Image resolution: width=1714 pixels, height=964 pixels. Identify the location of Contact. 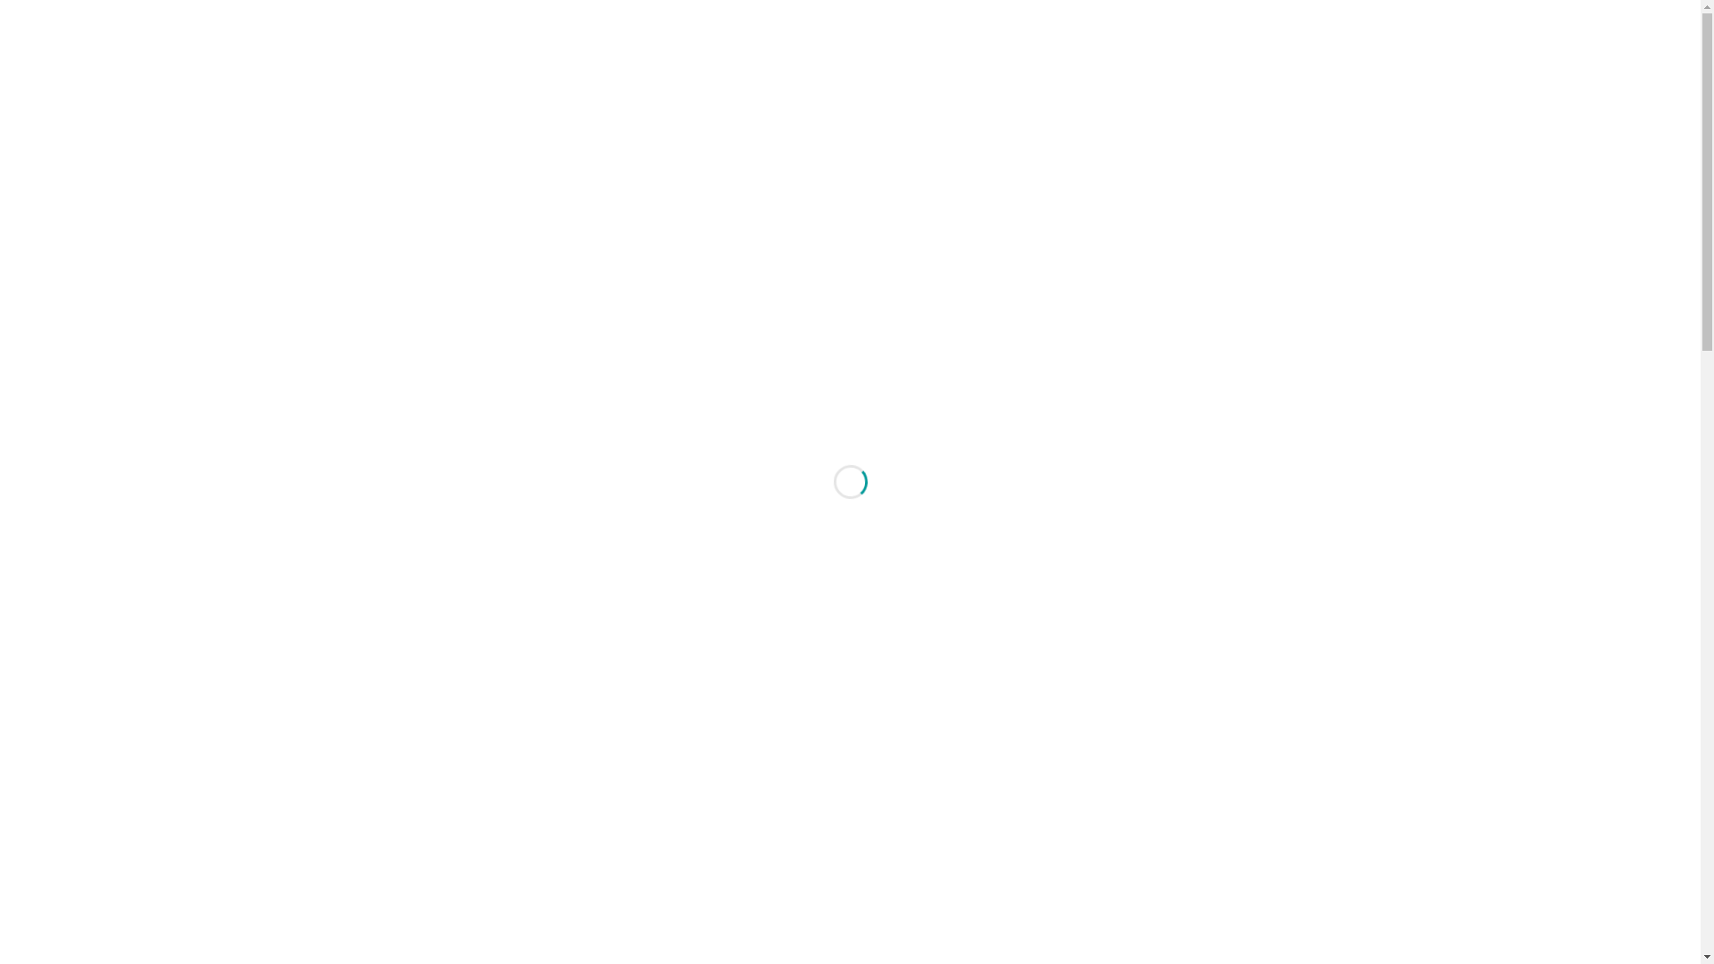
(1362, 86).